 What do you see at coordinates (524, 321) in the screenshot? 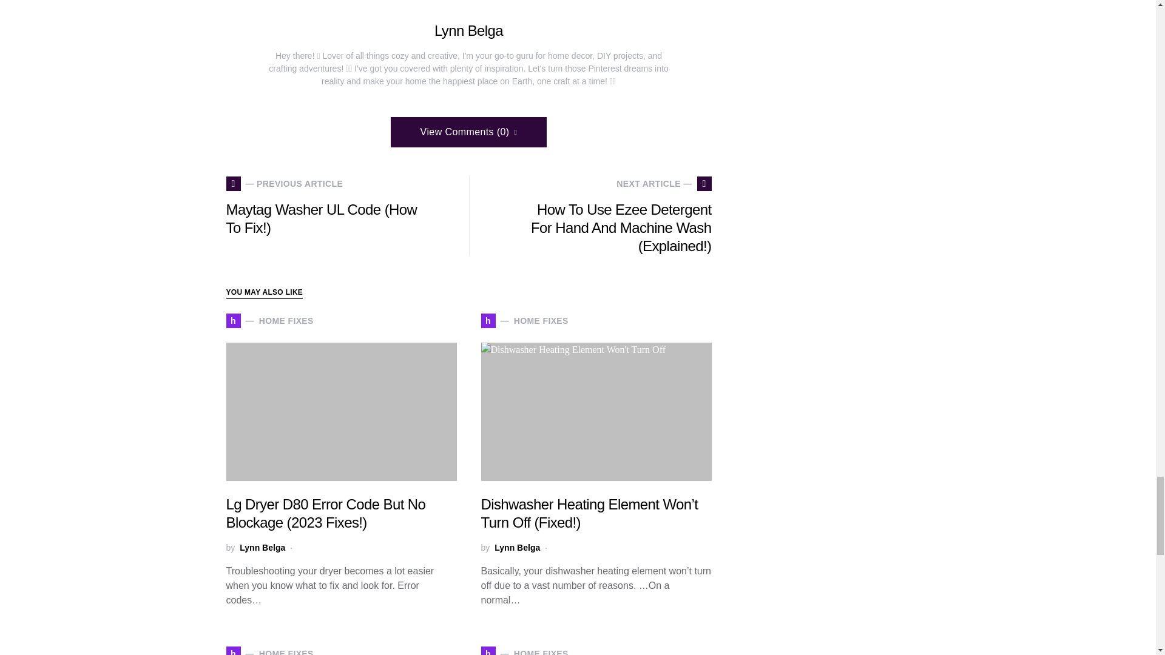
I see `View all posts by Lynn Belga` at bounding box center [524, 321].